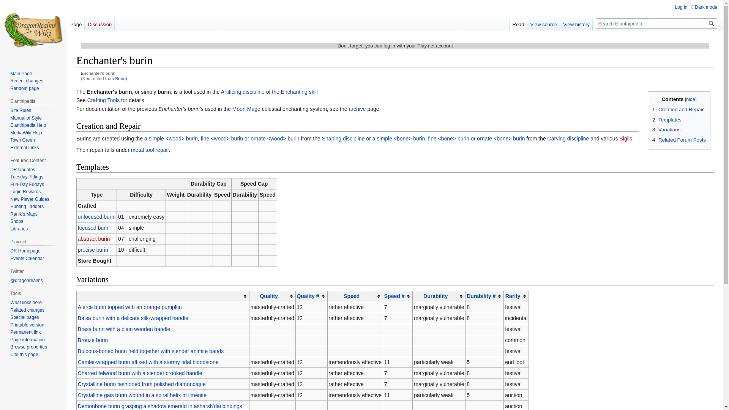  I want to click on Shaping products, so click(222, 138).